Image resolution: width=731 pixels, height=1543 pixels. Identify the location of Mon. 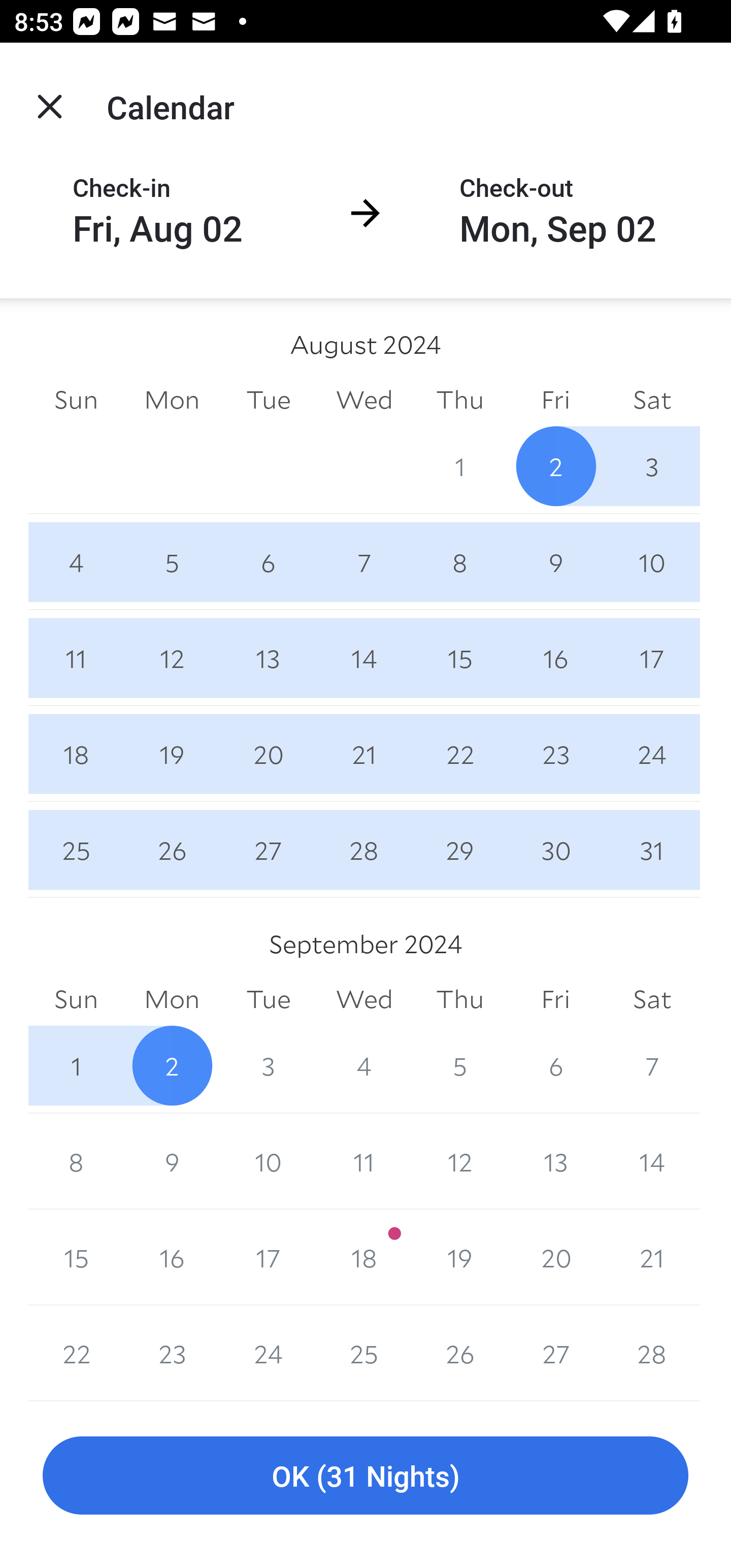
(172, 1000).